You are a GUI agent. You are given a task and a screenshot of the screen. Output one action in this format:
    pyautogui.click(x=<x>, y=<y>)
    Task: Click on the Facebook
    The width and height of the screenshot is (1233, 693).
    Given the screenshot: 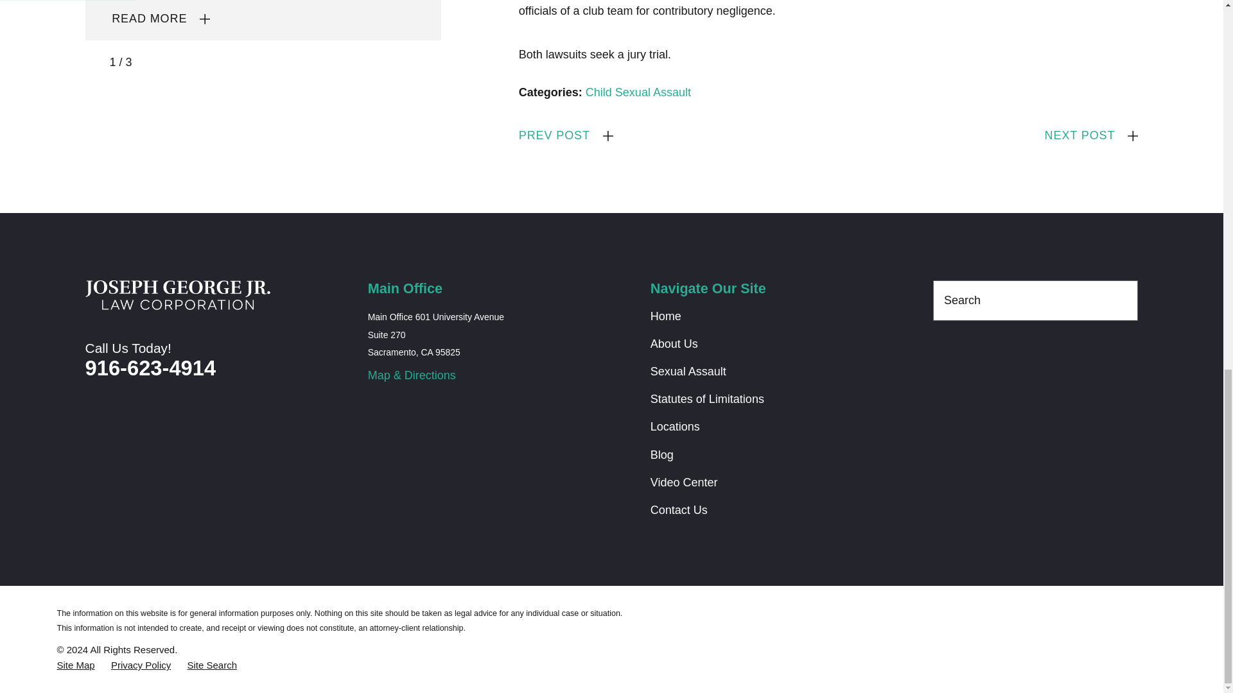 What is the action you would take?
    pyautogui.click(x=941, y=358)
    